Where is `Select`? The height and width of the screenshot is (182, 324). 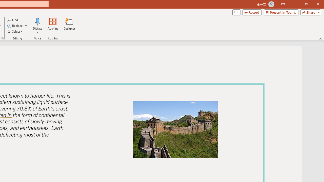
Select is located at coordinates (15, 31).